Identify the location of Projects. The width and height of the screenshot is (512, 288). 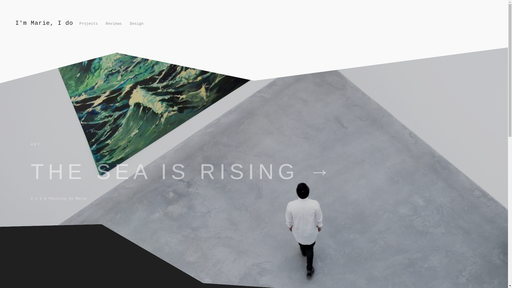
(89, 24).